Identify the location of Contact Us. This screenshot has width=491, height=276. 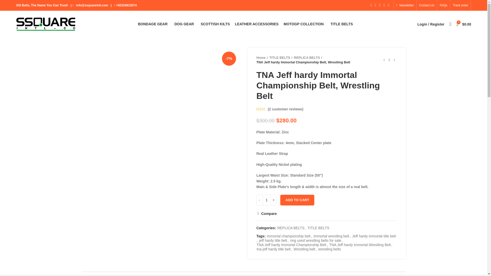
(427, 5).